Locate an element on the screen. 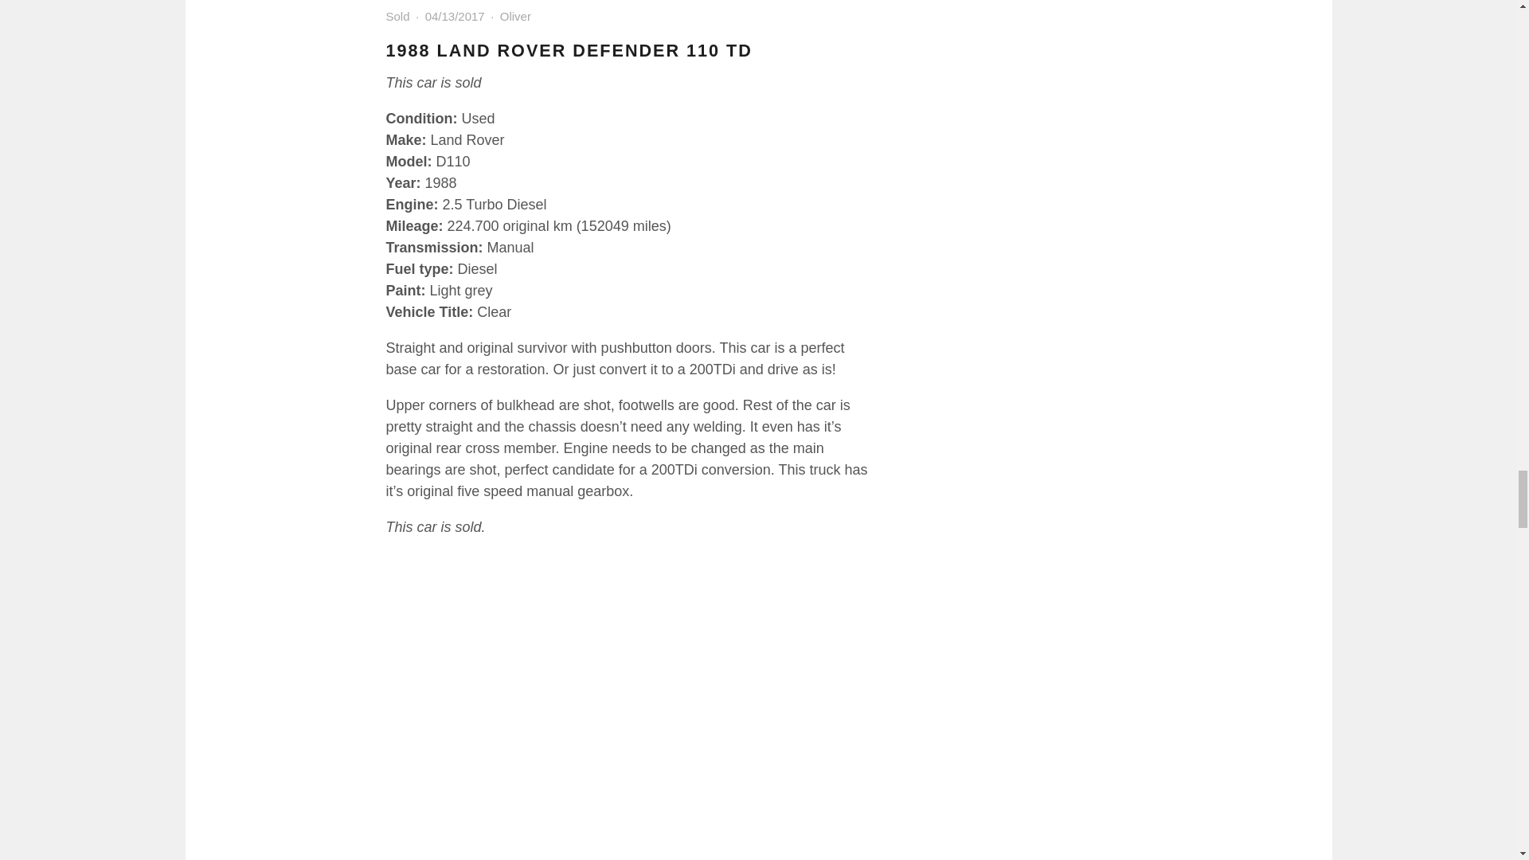 The image size is (1529, 860). 1988 LAND ROVER DEFENDER 110 TD is located at coordinates (569, 49).